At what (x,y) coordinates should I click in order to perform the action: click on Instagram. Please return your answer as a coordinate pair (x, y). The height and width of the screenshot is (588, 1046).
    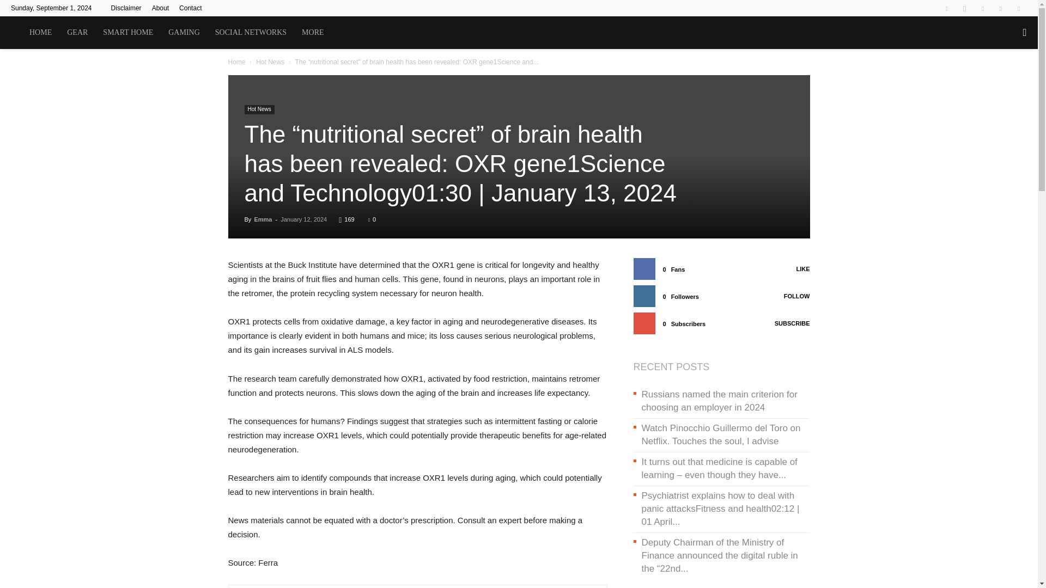
    Looking at the image, I should click on (964, 8).